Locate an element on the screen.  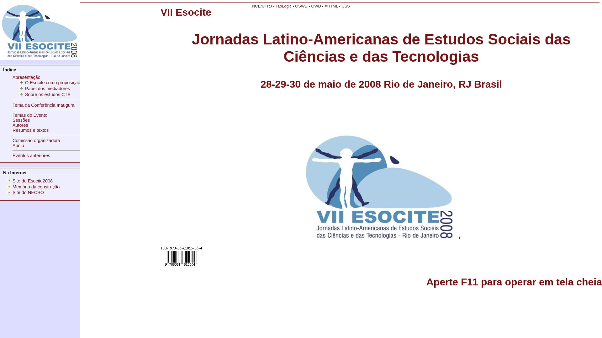
XHTML is located at coordinates (331, 6).